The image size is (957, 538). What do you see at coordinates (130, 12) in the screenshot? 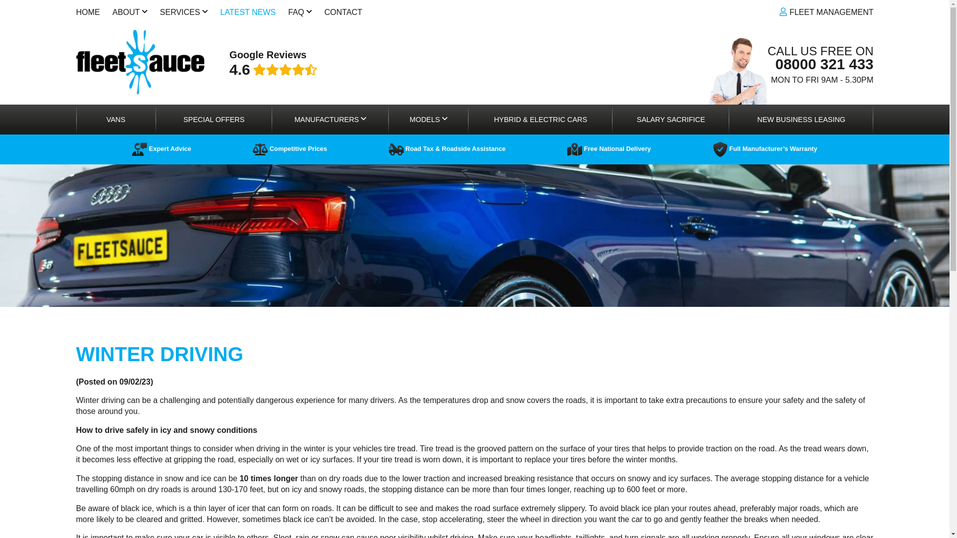
I see `ABOUT` at bounding box center [130, 12].